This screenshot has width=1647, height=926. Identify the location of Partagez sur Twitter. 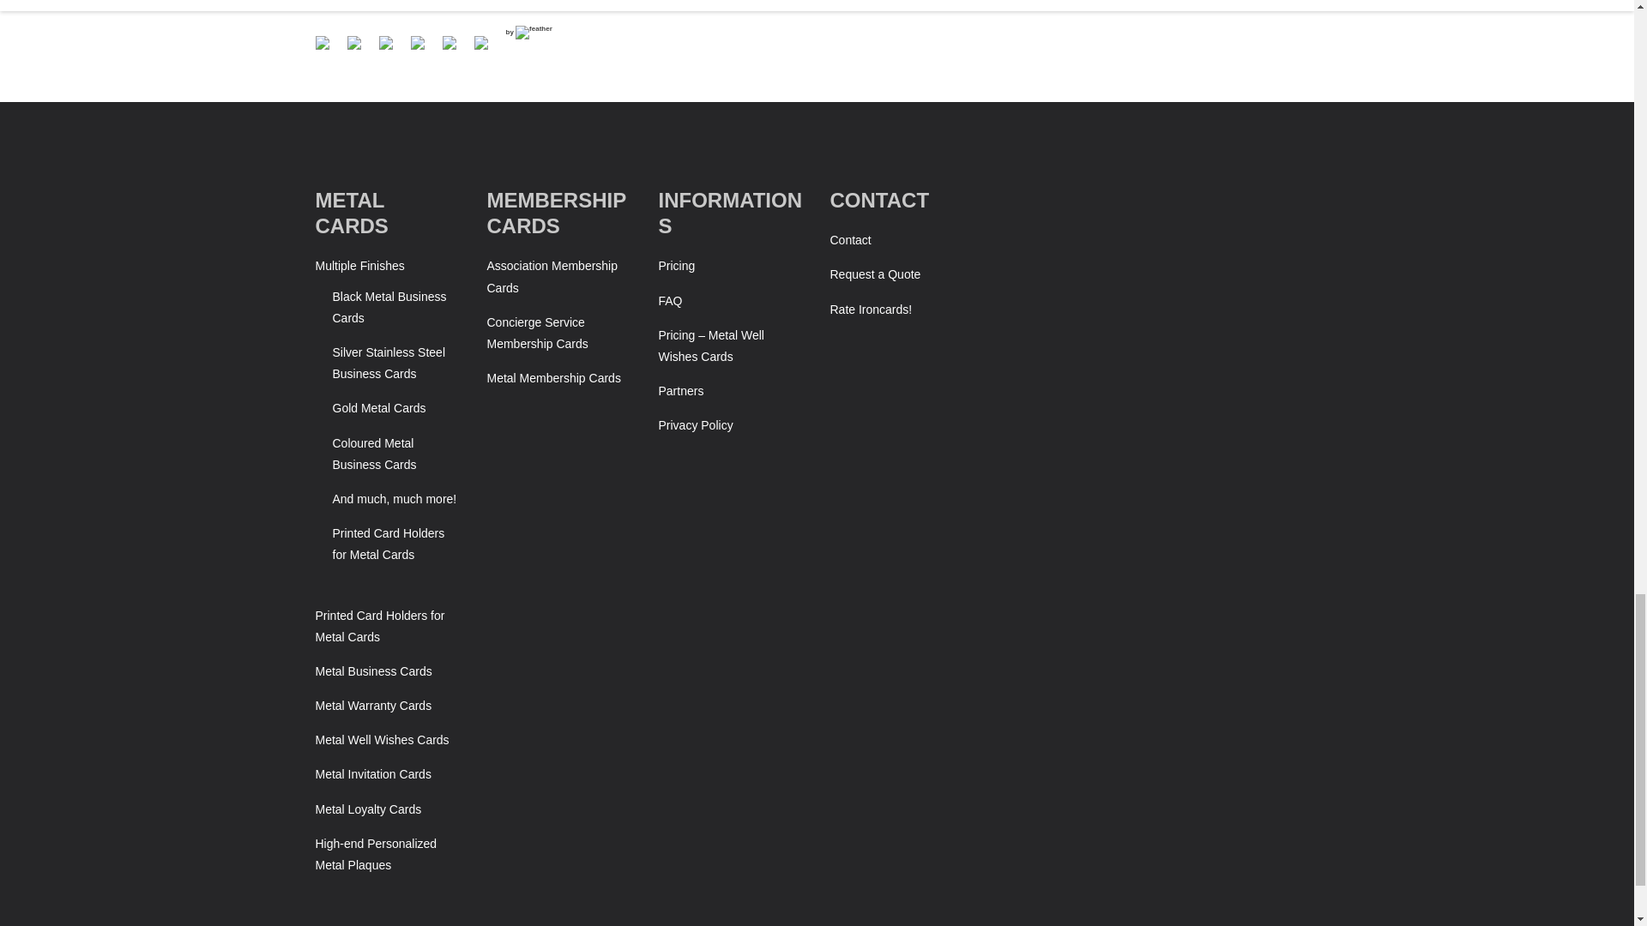
(359, 50).